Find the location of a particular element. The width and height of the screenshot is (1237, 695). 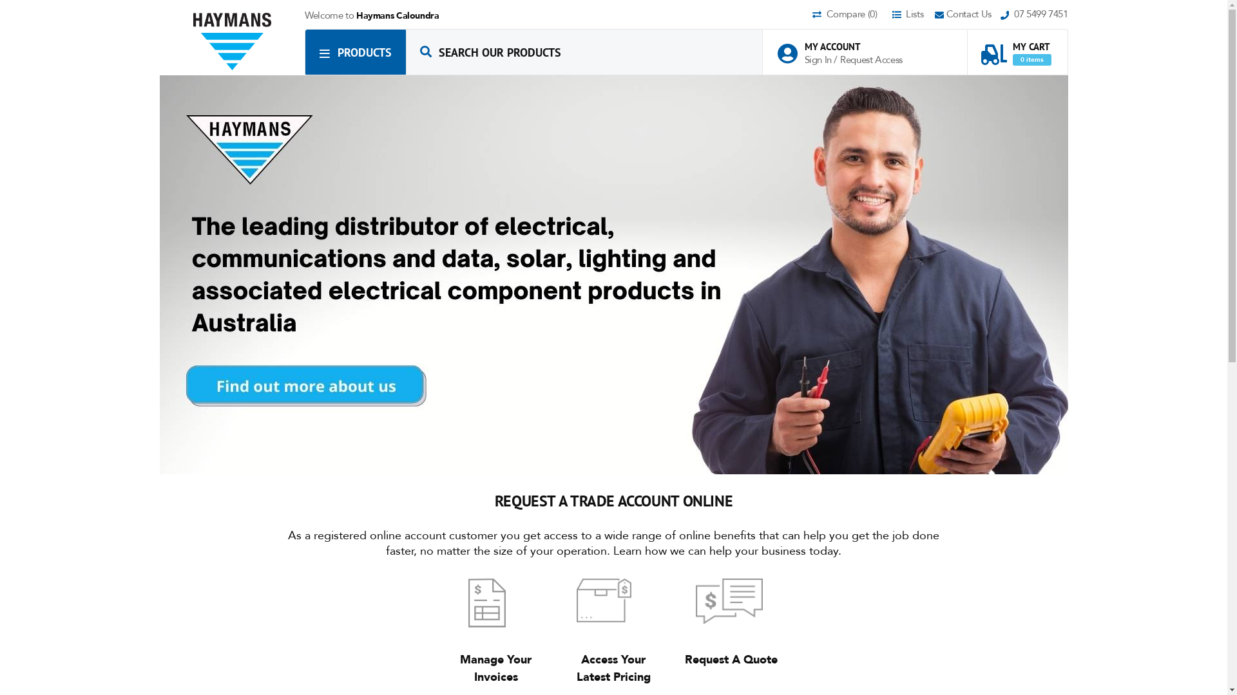

Lists is located at coordinates (912, 15).